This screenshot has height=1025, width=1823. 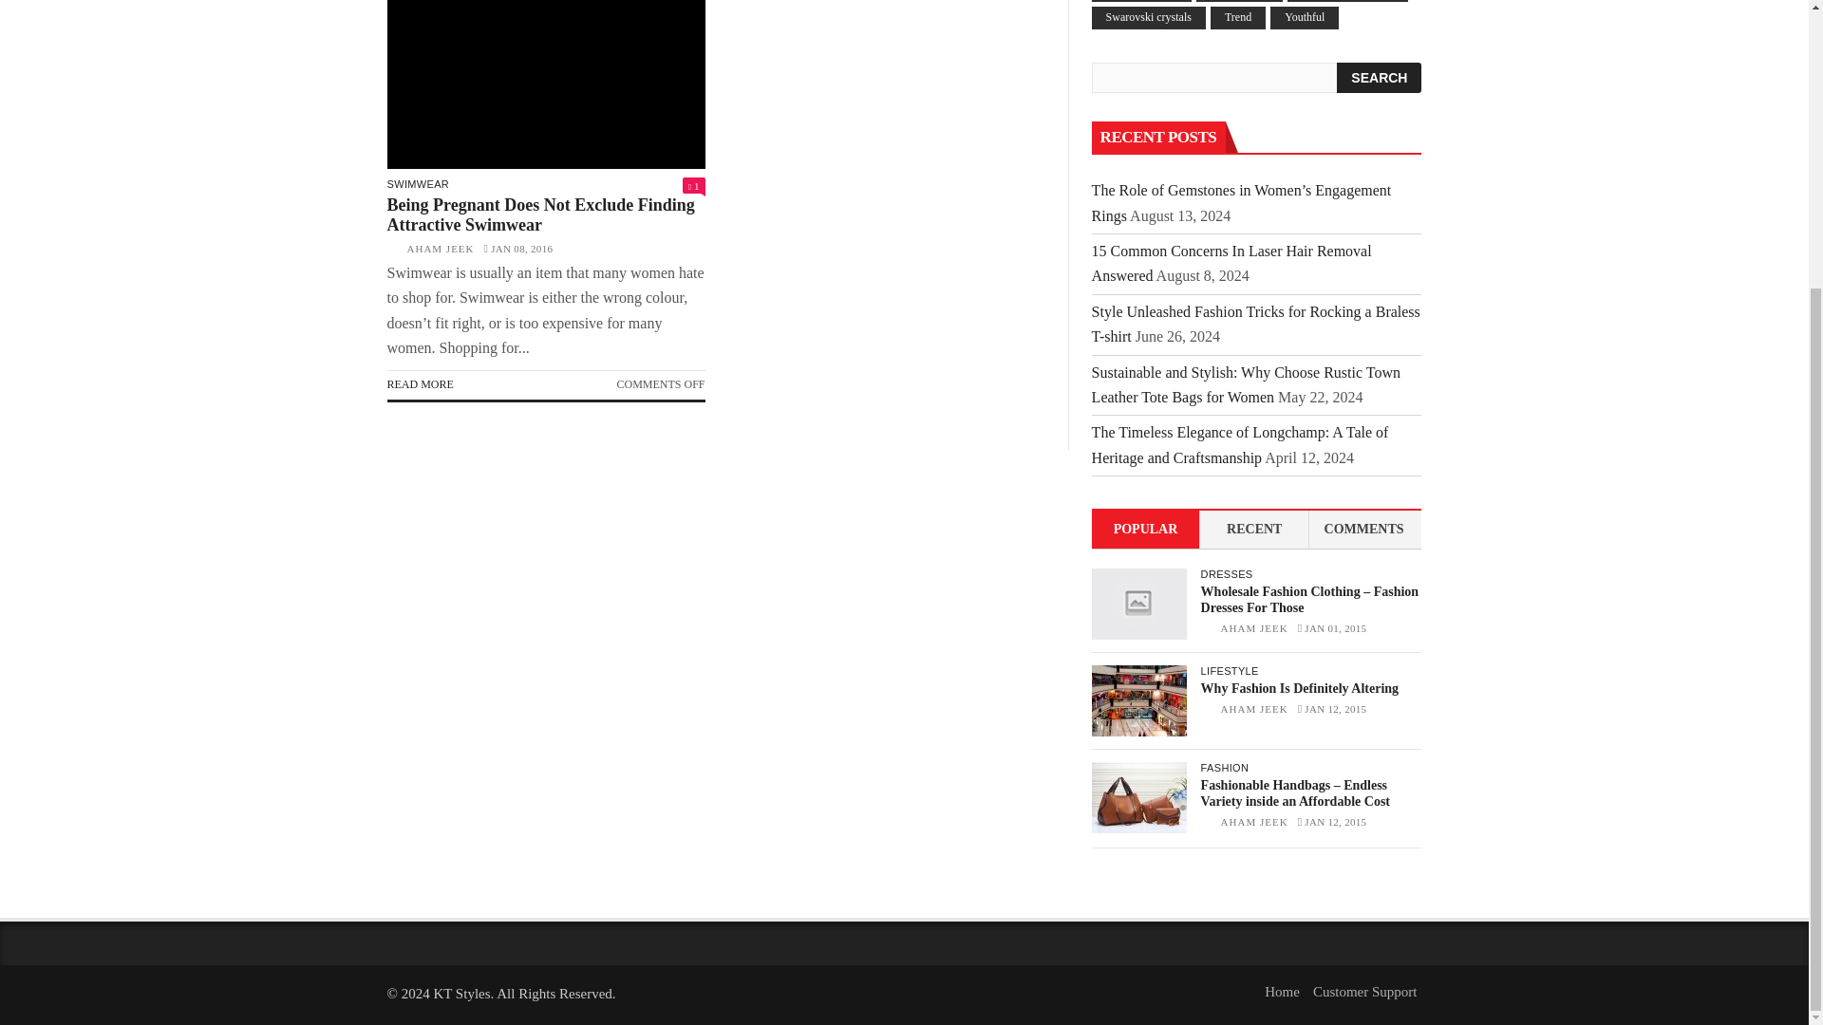 I want to click on Posts by Aham Jeek, so click(x=1255, y=821).